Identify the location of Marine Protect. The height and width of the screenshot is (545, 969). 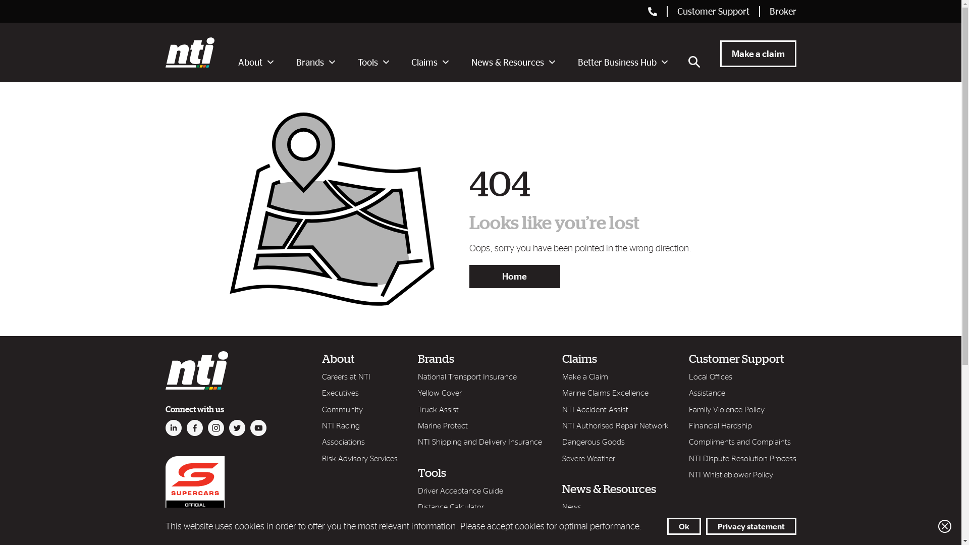
(443, 425).